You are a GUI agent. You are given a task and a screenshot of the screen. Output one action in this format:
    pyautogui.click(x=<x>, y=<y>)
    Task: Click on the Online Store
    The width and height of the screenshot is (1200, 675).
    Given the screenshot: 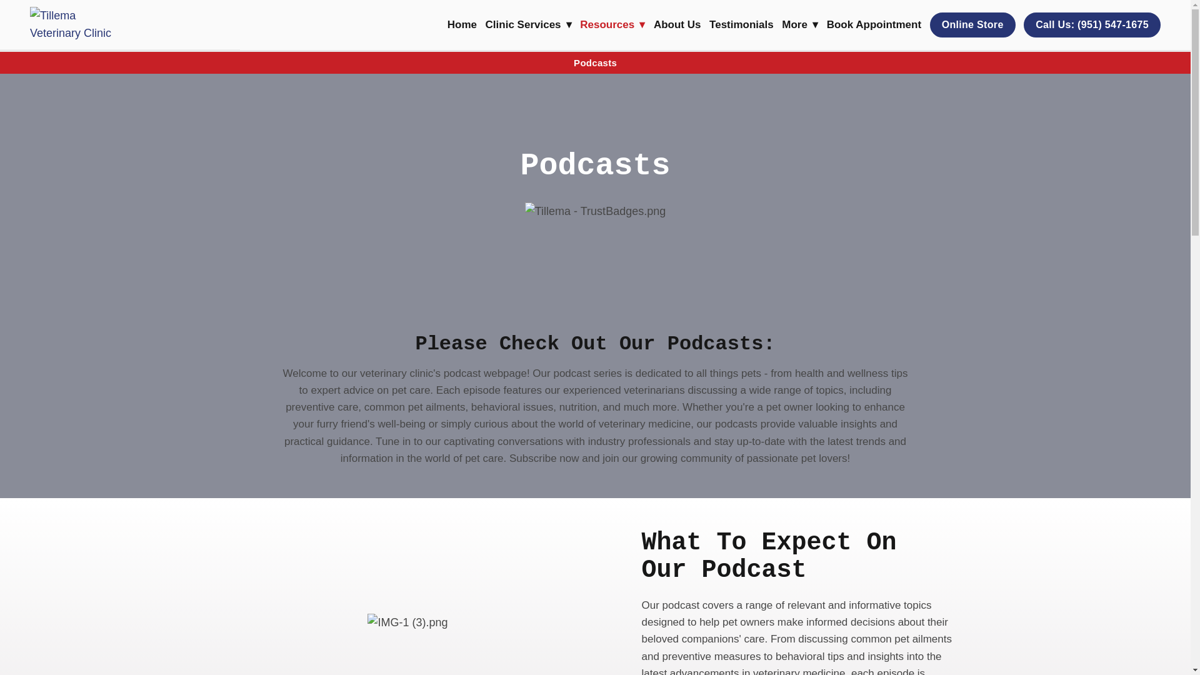 What is the action you would take?
    pyautogui.click(x=972, y=25)
    